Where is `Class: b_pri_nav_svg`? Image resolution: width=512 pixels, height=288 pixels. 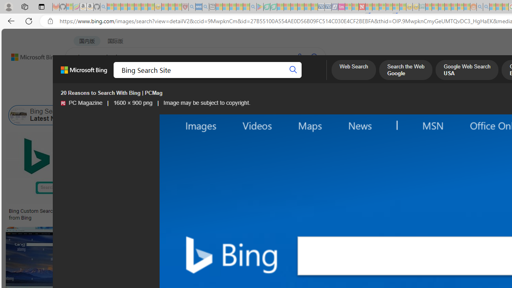 Class: b_pri_nav_svg is located at coordinates (169, 78).